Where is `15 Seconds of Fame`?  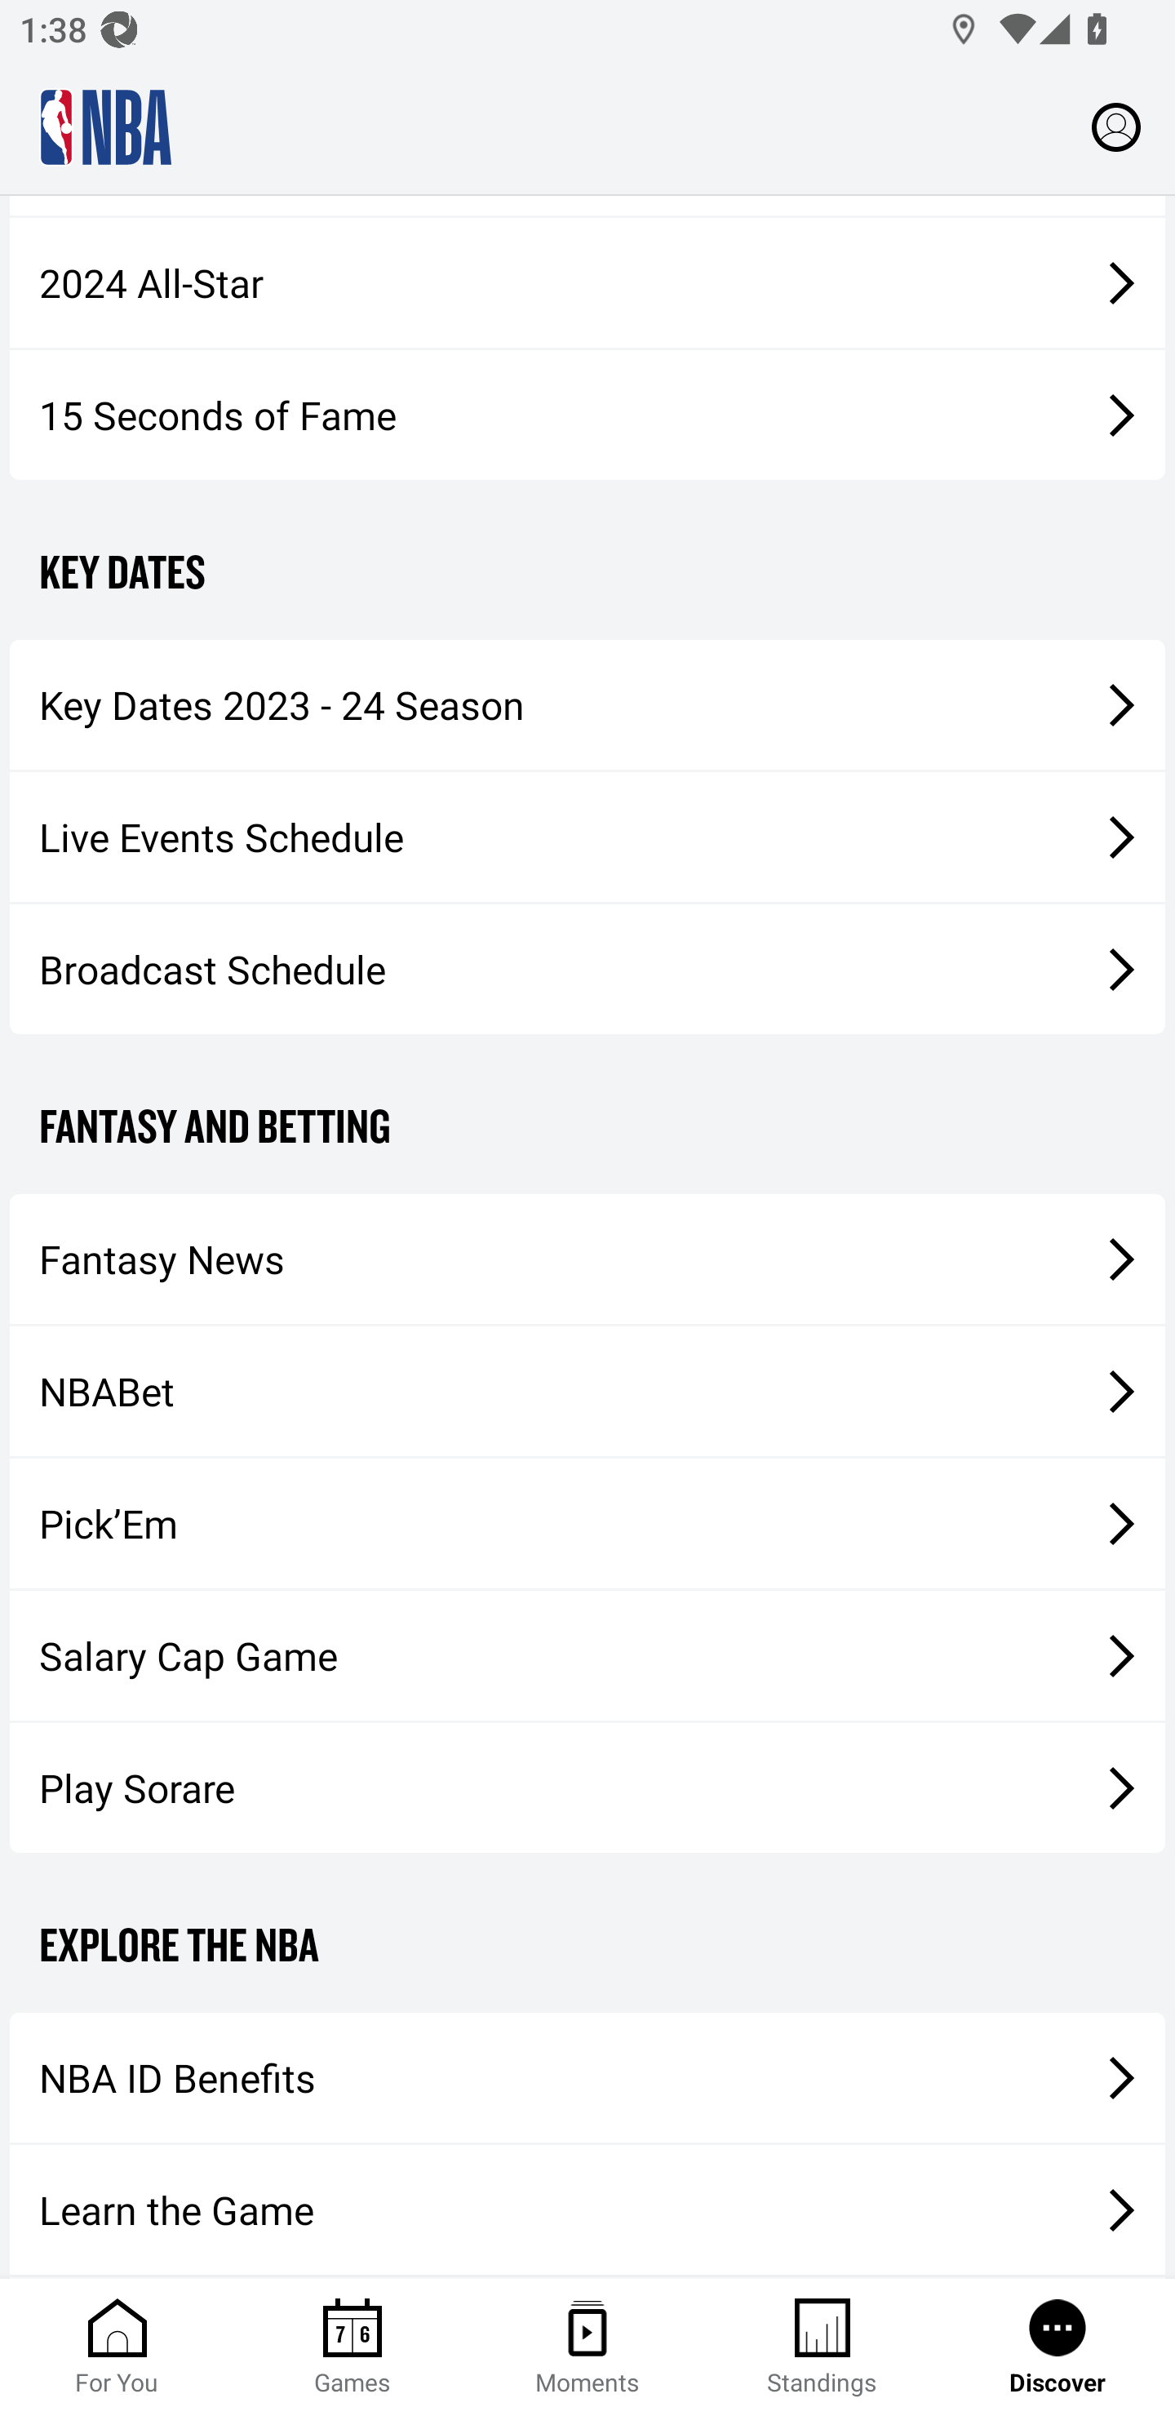 15 Seconds of Fame is located at coordinates (587, 415).